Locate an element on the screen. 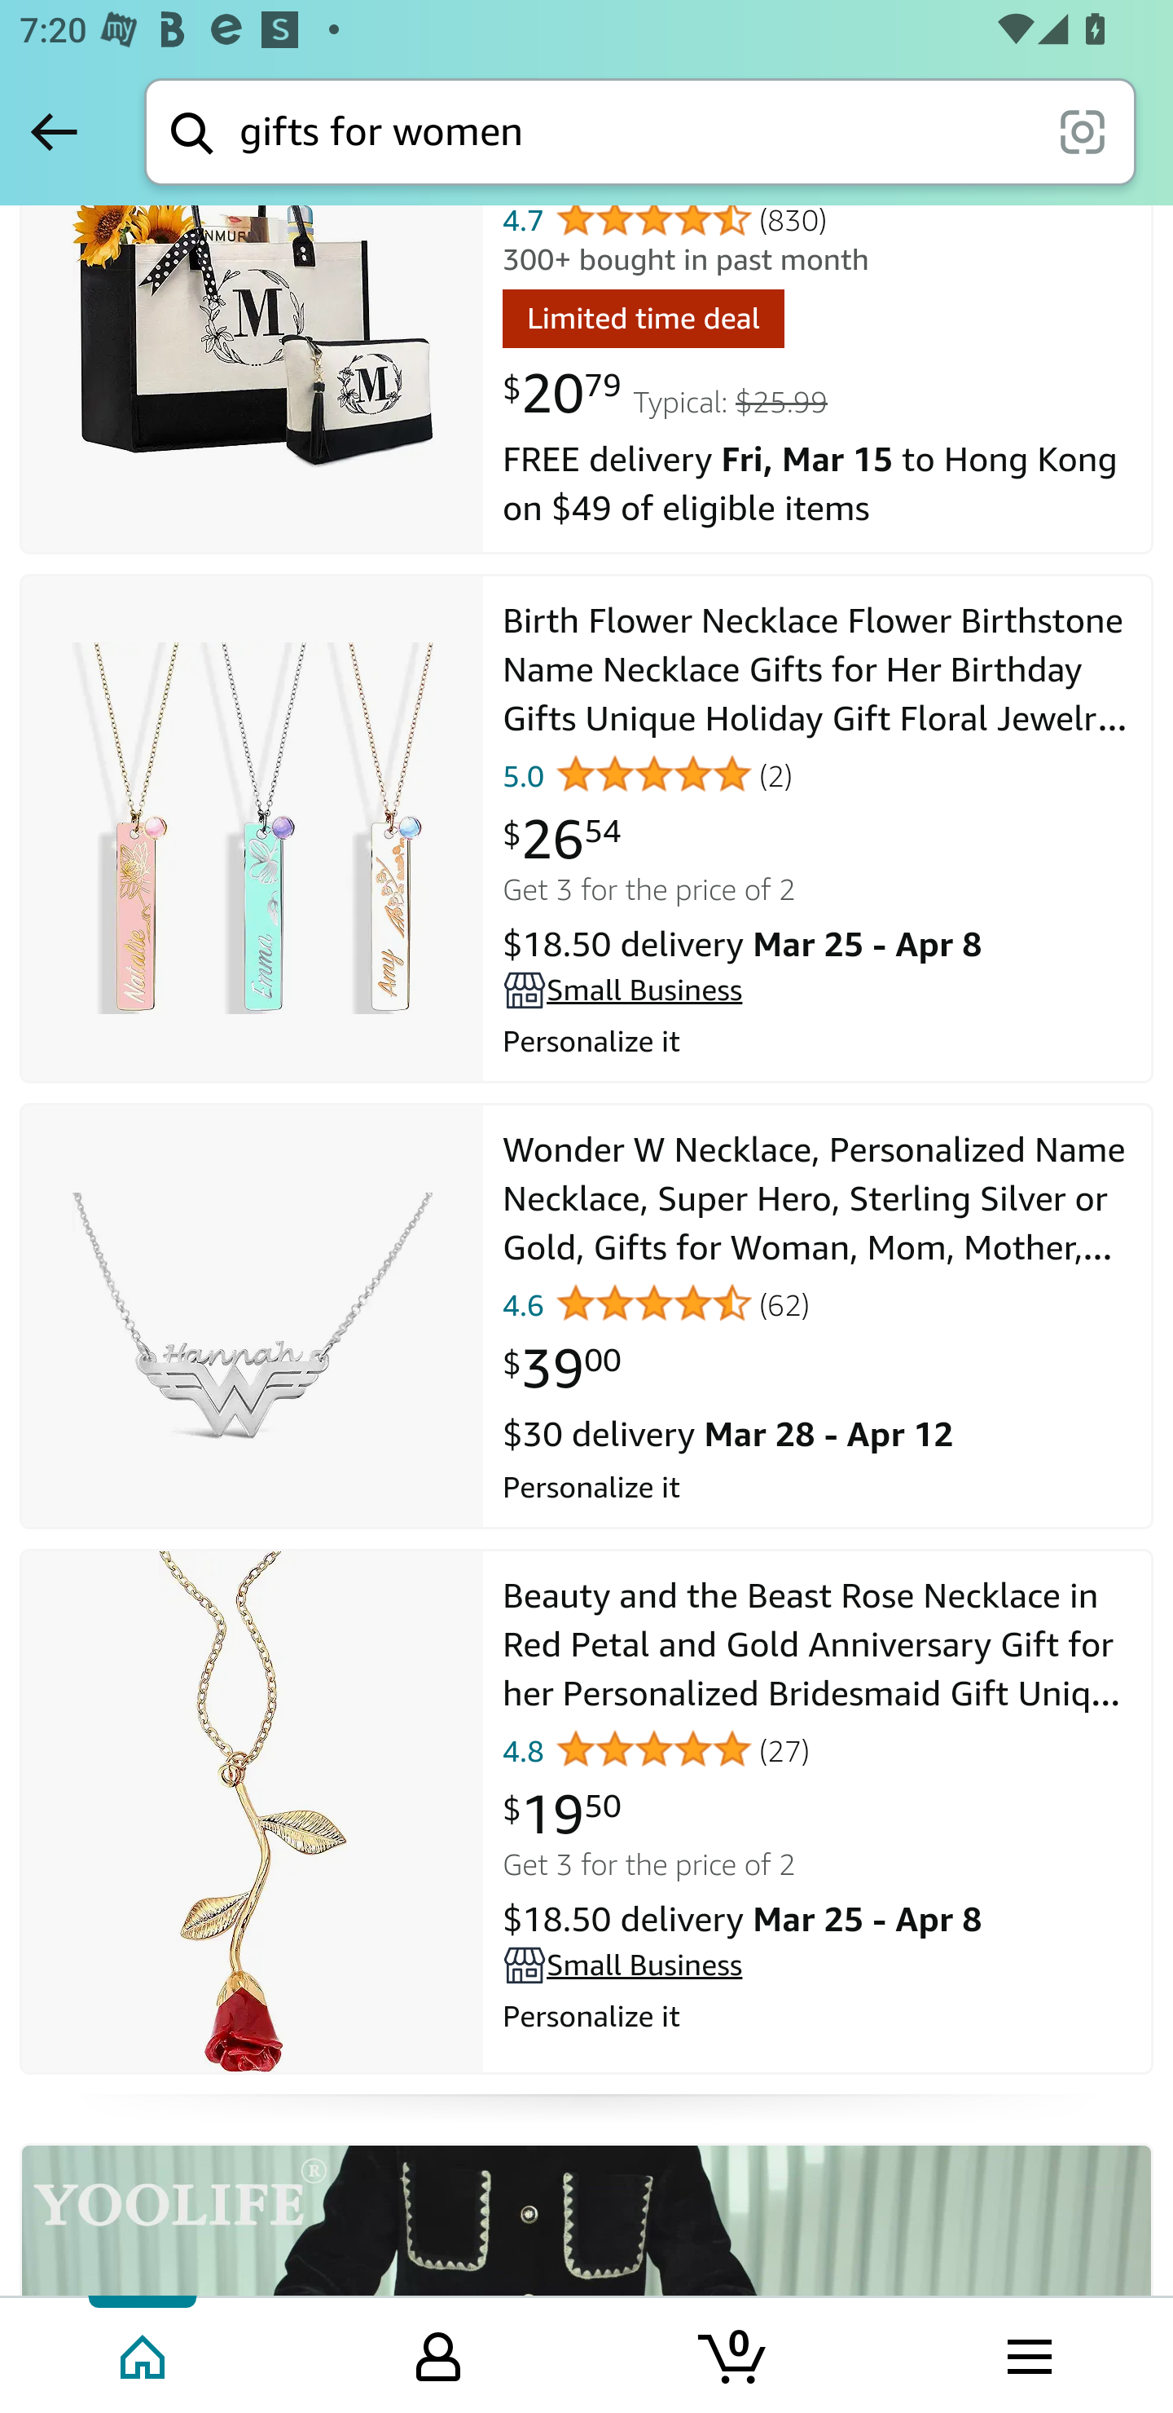  Home Tab 1 of 4 is located at coordinates (145, 2353).